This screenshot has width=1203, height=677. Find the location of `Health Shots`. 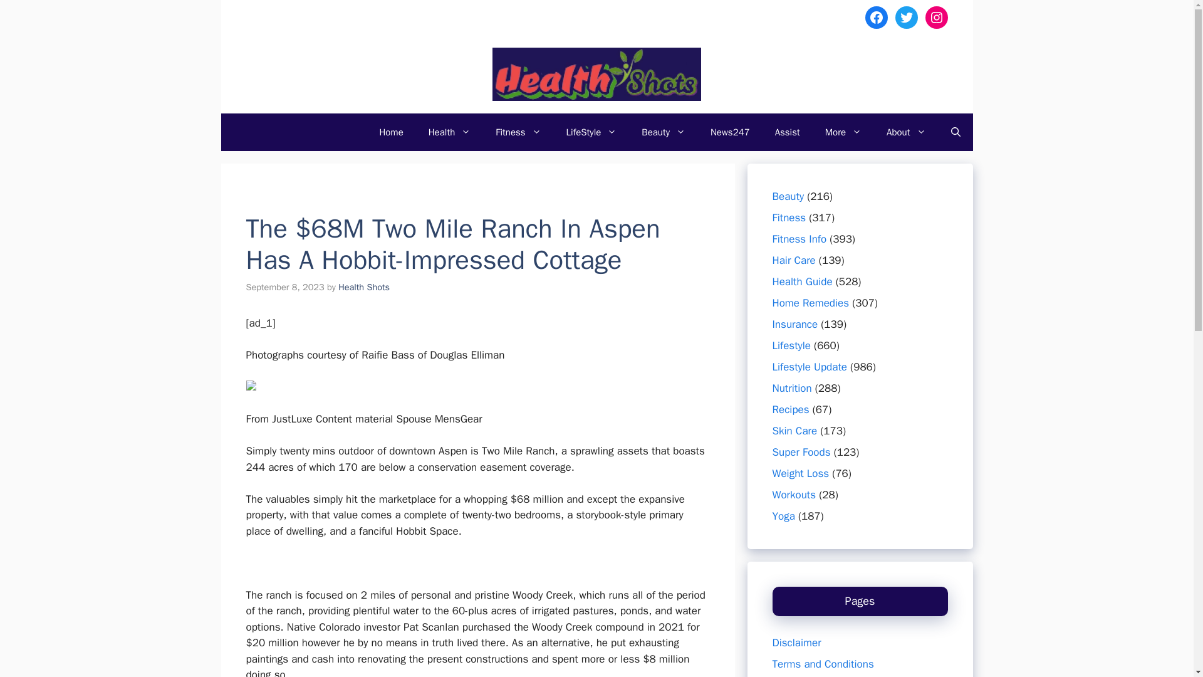

Health Shots is located at coordinates (363, 287).